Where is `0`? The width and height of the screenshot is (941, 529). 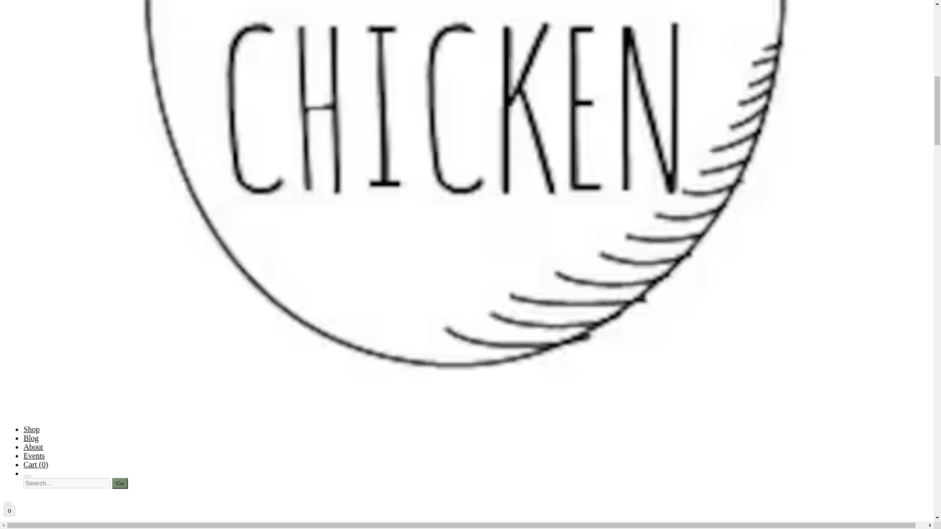
0 is located at coordinates (9, 511).